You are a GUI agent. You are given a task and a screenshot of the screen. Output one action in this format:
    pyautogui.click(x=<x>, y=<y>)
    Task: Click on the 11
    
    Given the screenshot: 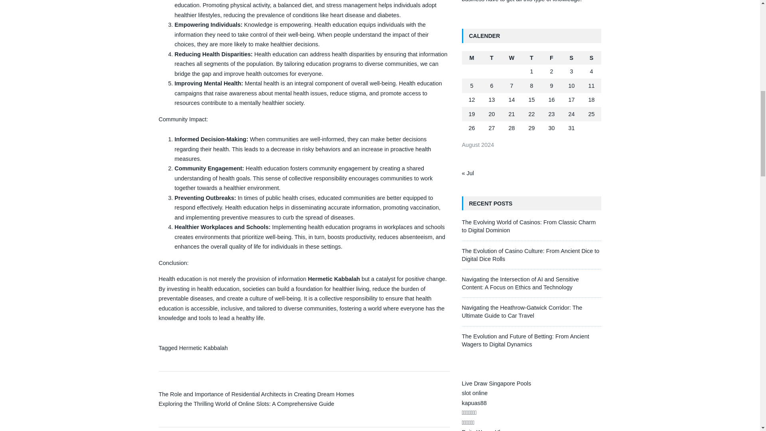 What is the action you would take?
    pyautogui.click(x=591, y=85)
    